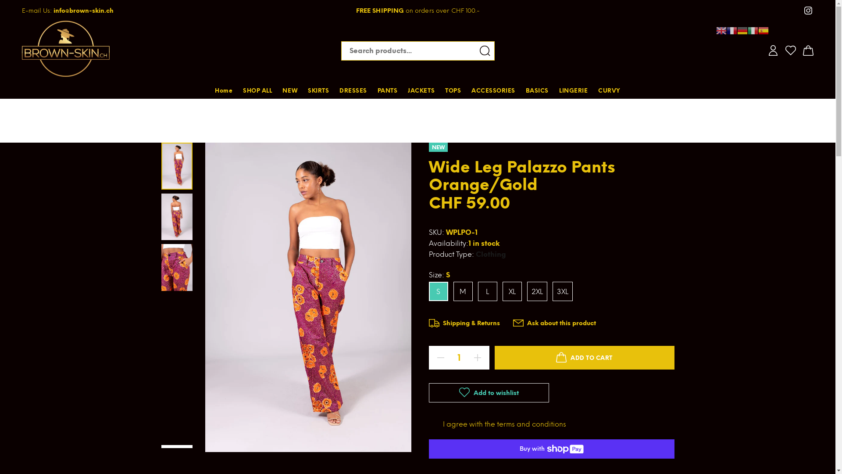  What do you see at coordinates (764, 30) in the screenshot?
I see `Spanish` at bounding box center [764, 30].